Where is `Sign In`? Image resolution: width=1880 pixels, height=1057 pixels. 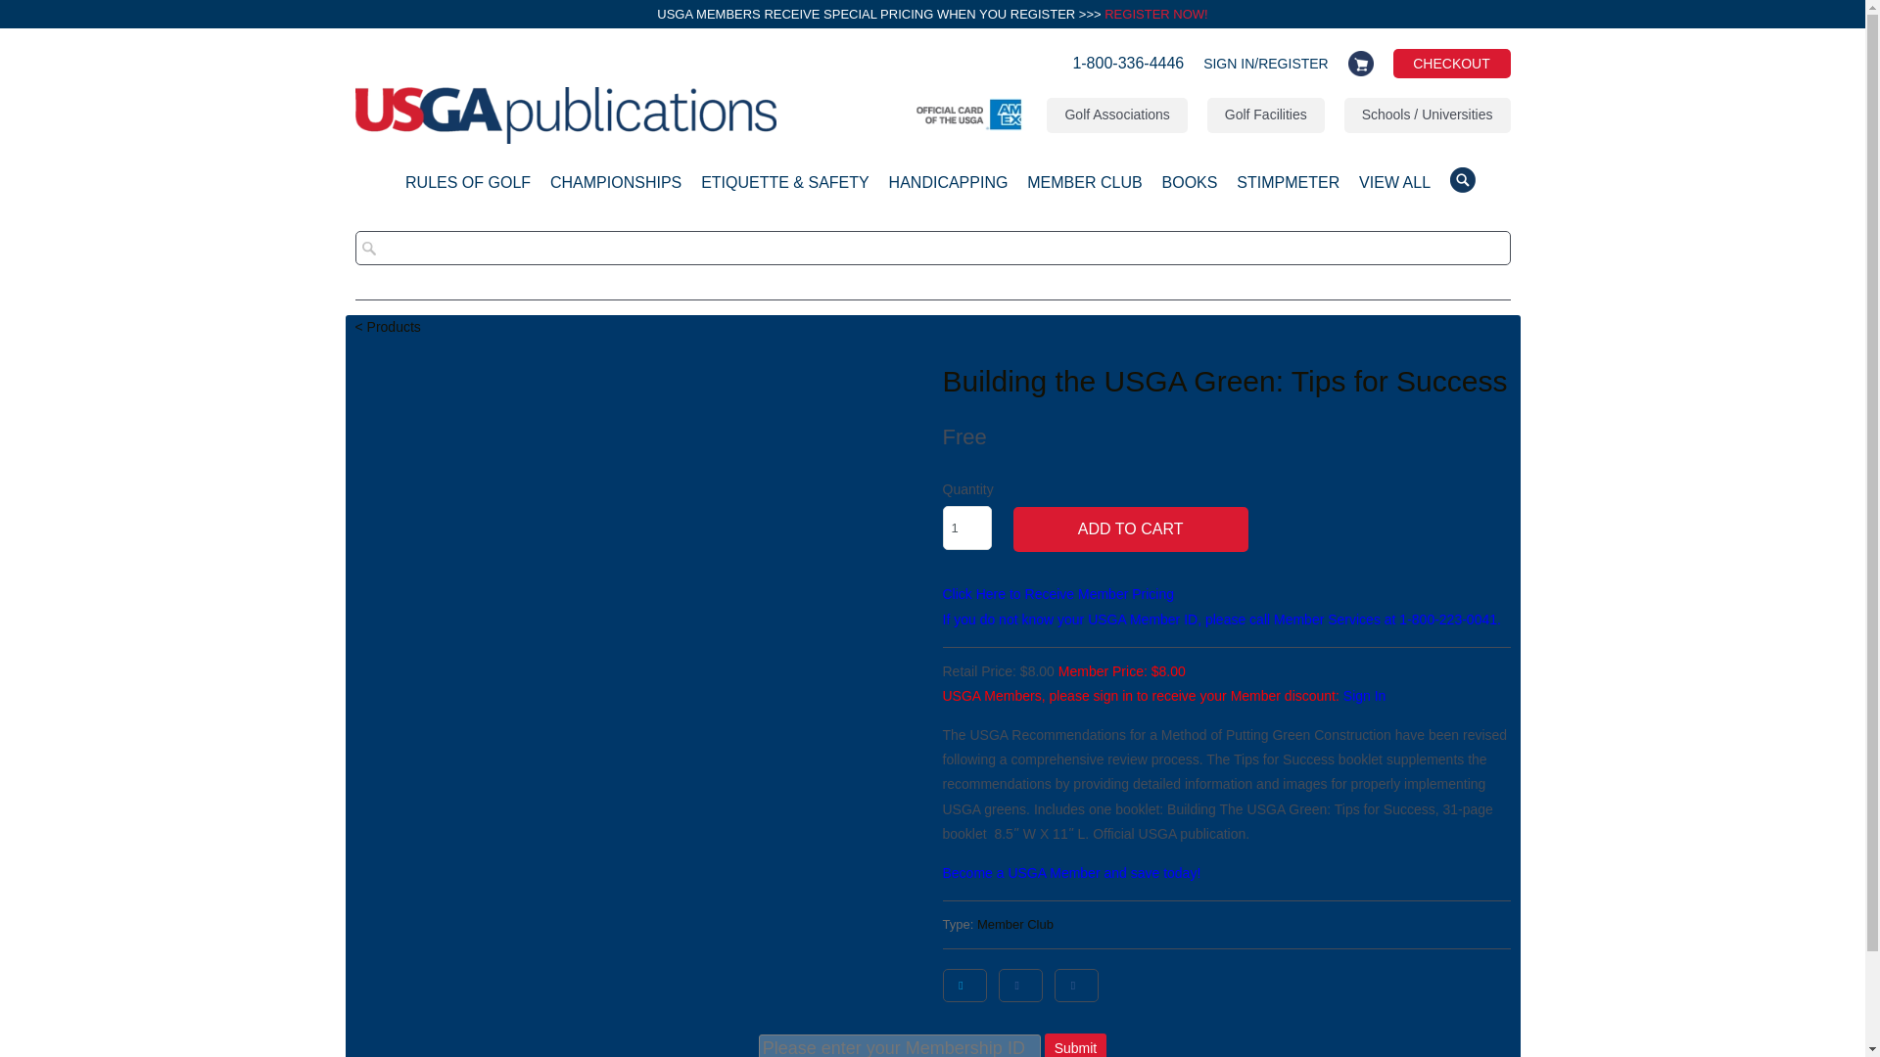 Sign In is located at coordinates (1365, 696).